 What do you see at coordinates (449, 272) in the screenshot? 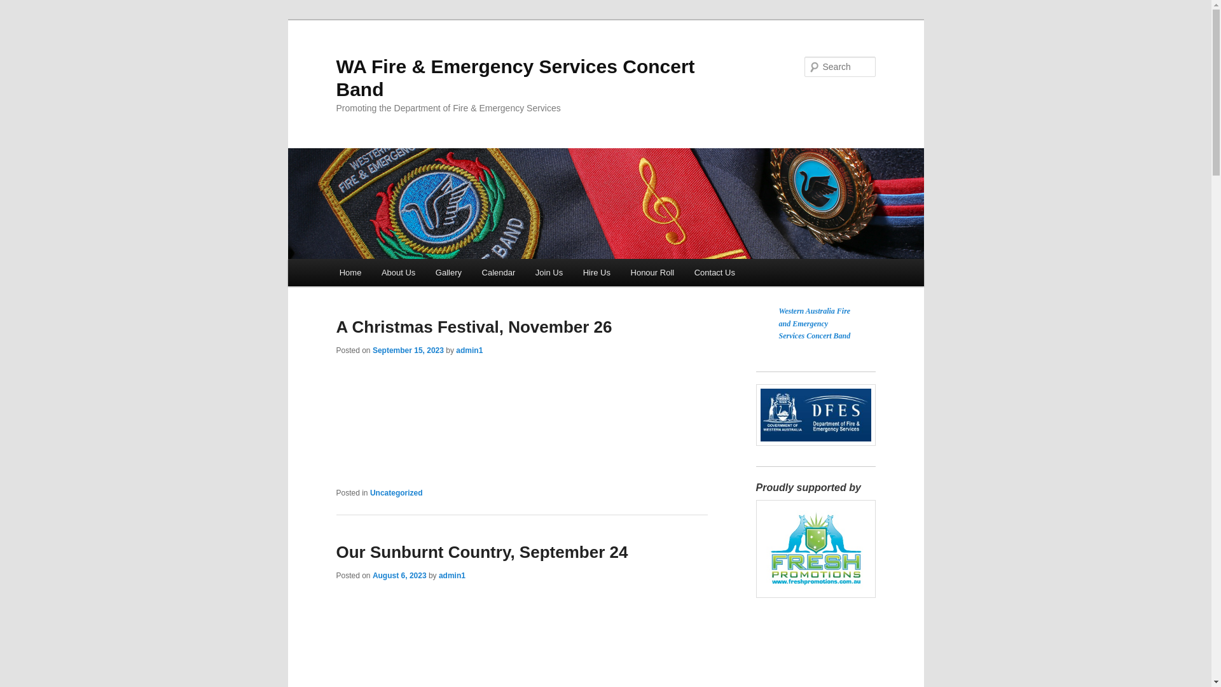
I see `Gallery` at bounding box center [449, 272].